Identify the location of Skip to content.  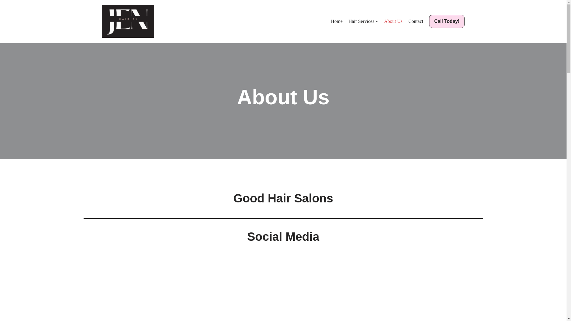
(4, 12).